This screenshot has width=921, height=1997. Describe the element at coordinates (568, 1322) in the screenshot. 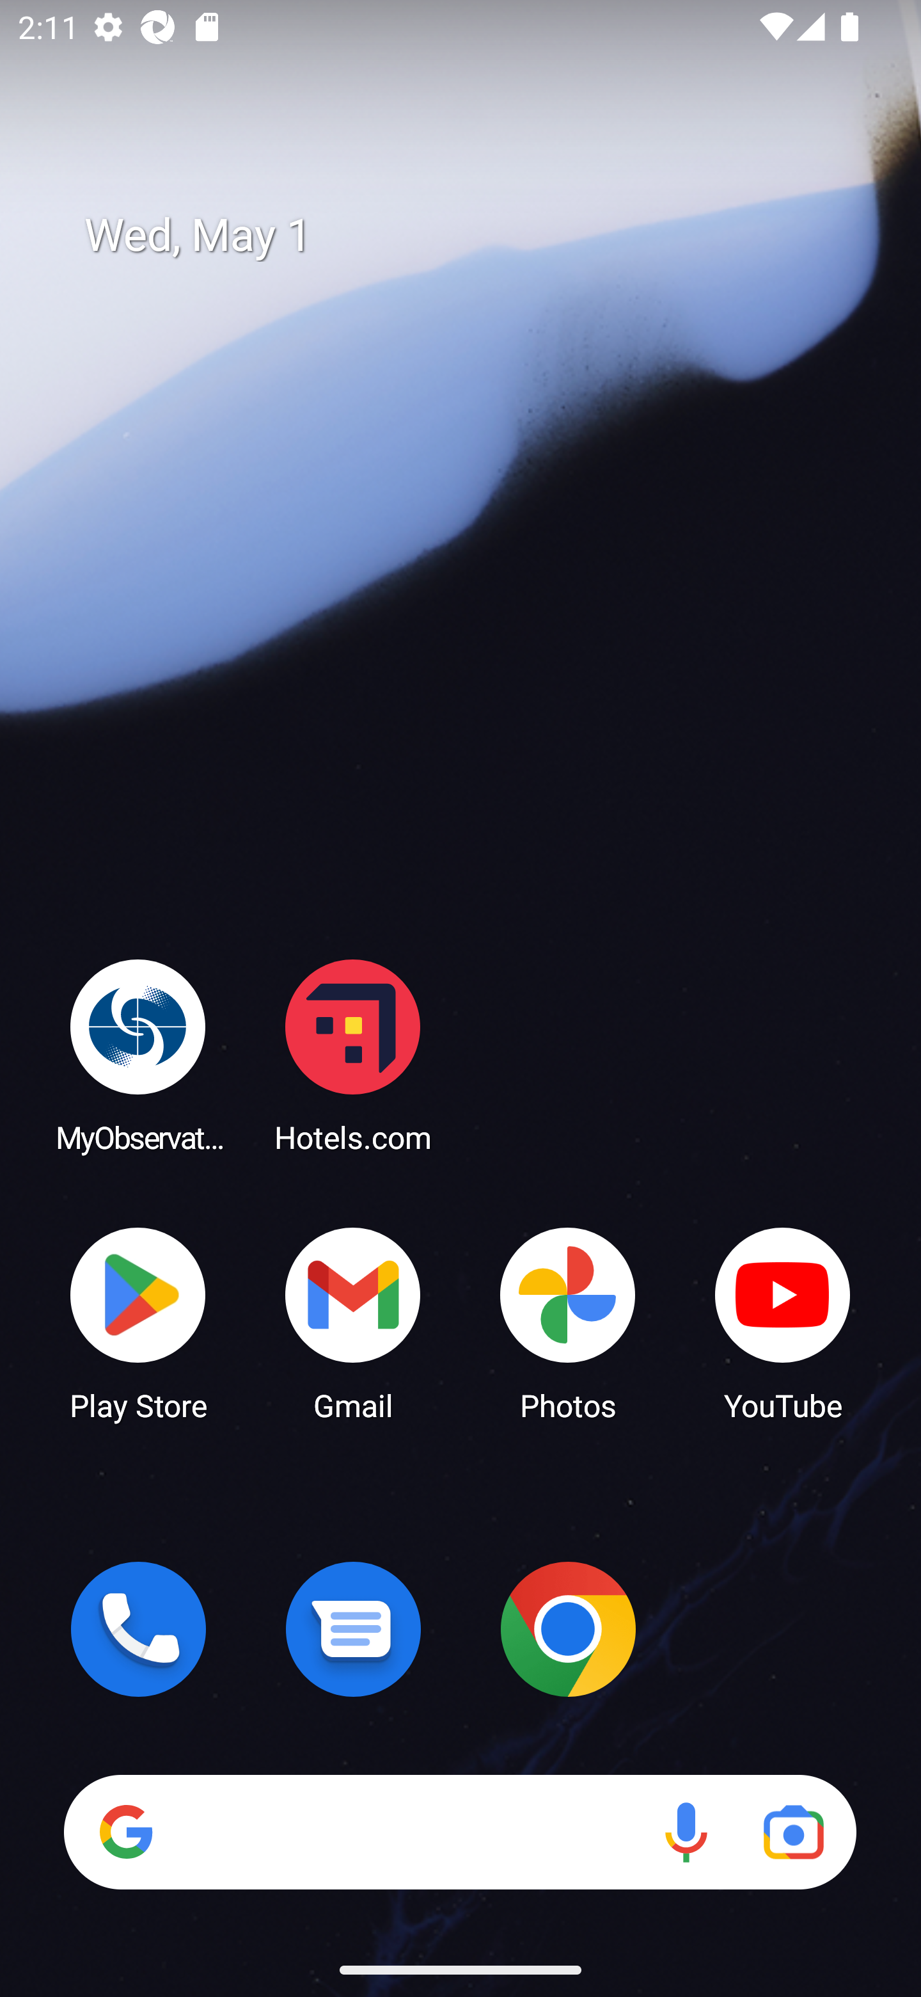

I see `Photos` at that location.